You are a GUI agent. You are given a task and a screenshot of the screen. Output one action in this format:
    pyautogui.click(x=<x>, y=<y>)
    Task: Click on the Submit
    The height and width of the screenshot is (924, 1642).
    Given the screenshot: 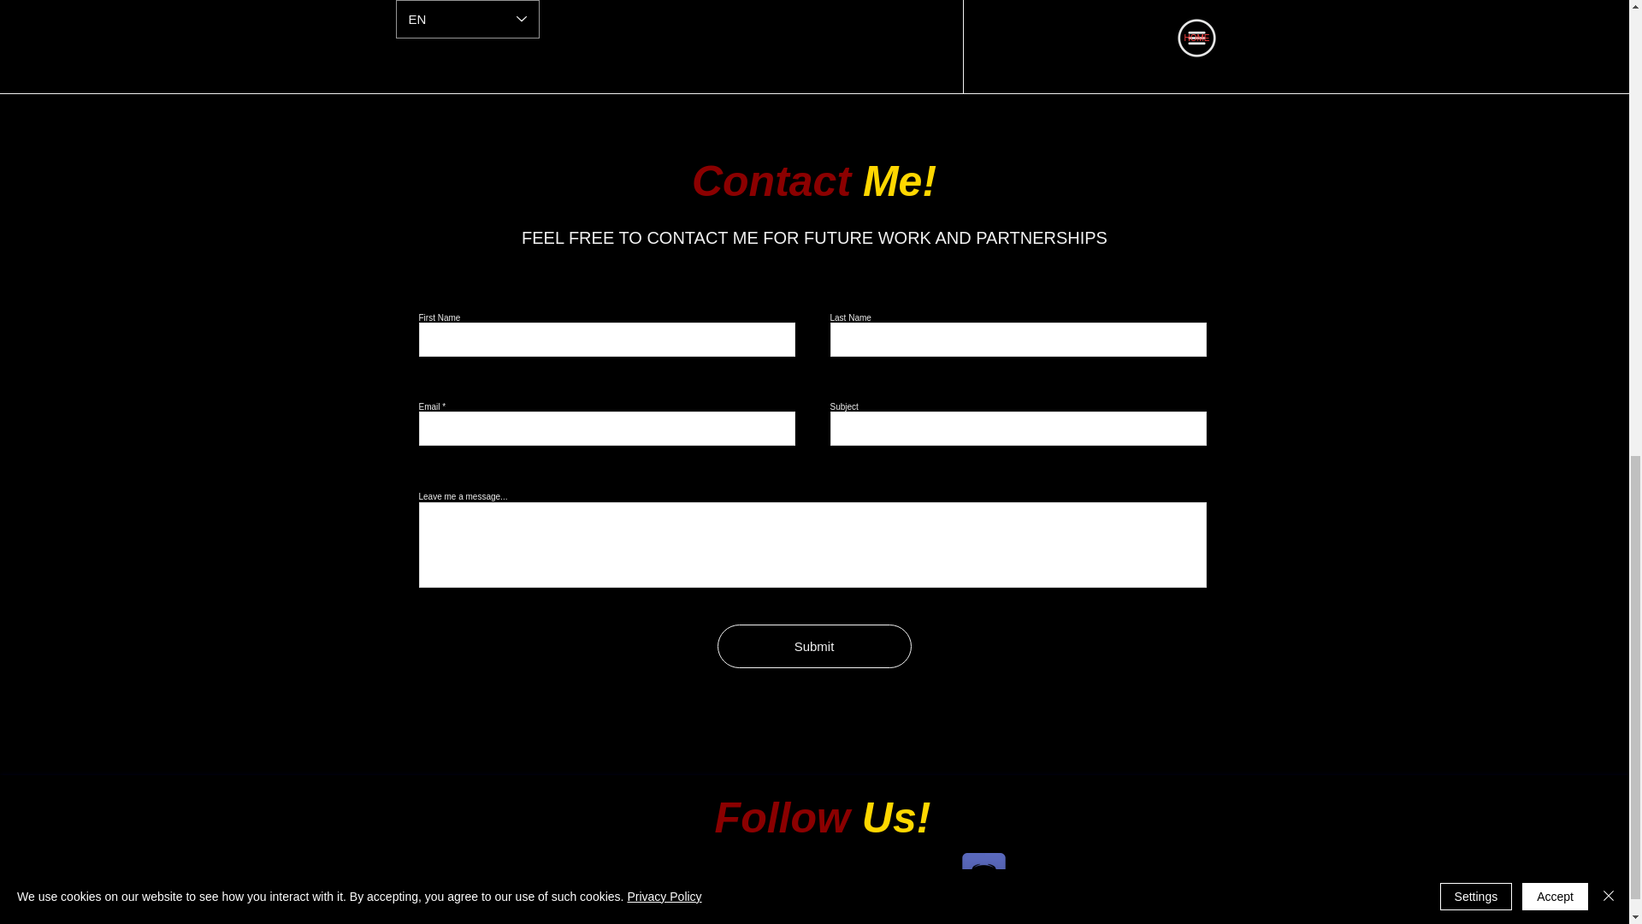 What is the action you would take?
    pyautogui.click(x=813, y=646)
    